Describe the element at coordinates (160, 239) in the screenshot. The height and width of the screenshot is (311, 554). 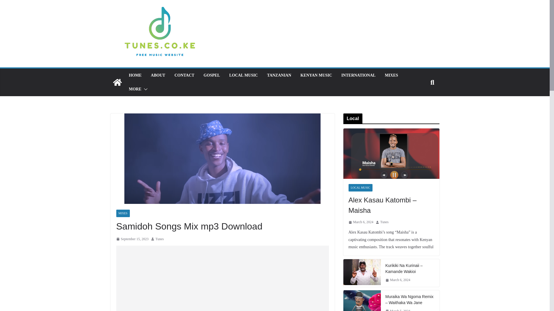
I see `Tunes` at that location.